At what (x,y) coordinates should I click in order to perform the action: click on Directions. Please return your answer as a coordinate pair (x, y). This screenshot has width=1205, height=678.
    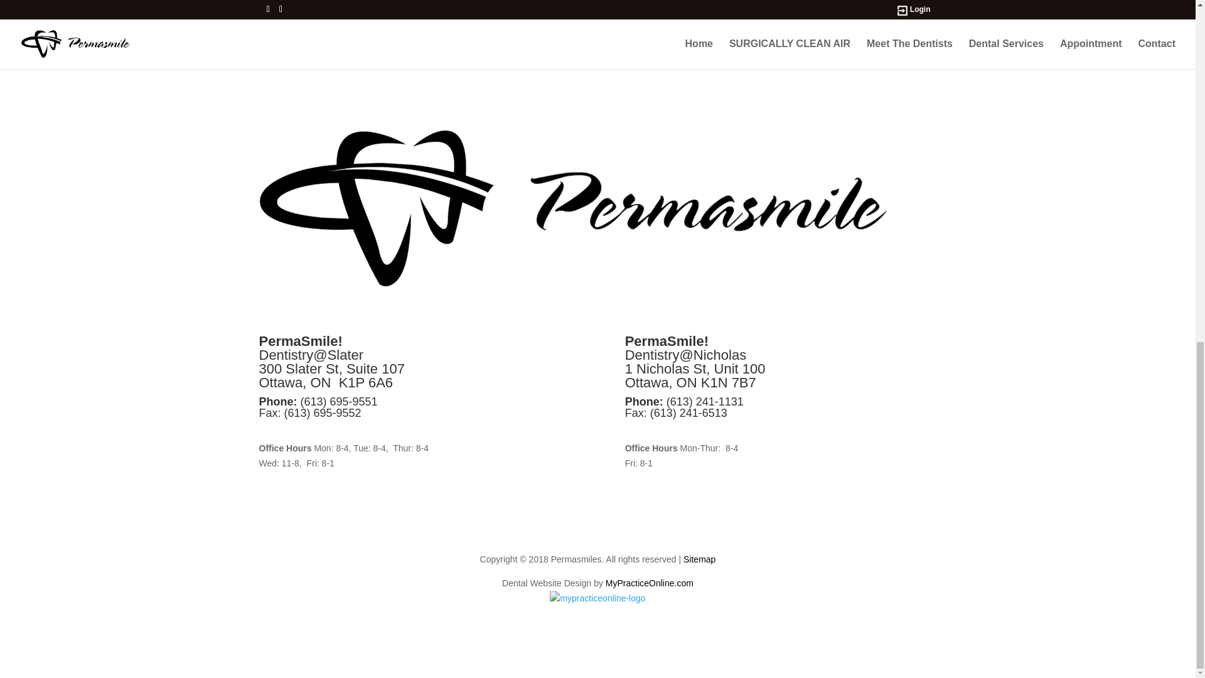
    Looking at the image, I should click on (281, 429).